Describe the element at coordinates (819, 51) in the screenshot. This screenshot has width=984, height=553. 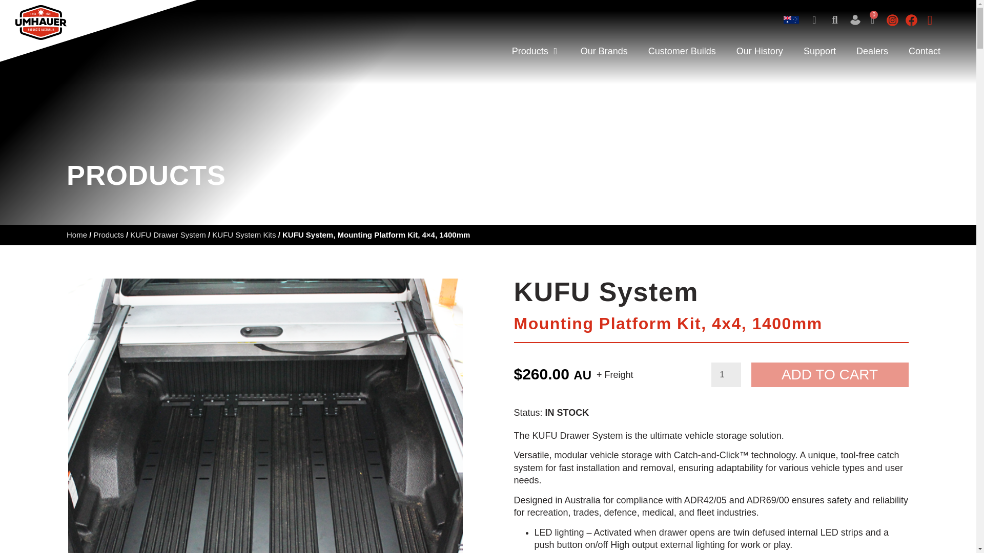
I see `Support` at that location.